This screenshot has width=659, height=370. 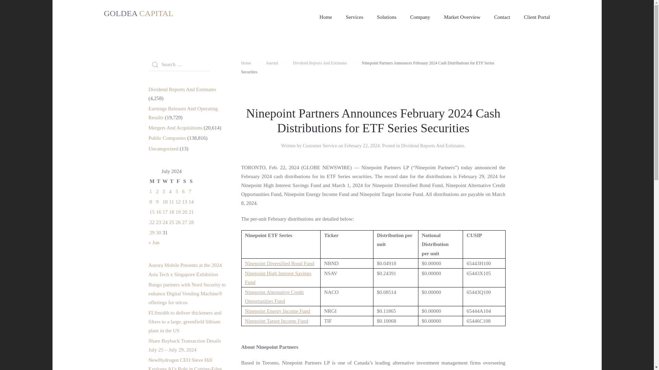 I want to click on Home, so click(x=246, y=63).